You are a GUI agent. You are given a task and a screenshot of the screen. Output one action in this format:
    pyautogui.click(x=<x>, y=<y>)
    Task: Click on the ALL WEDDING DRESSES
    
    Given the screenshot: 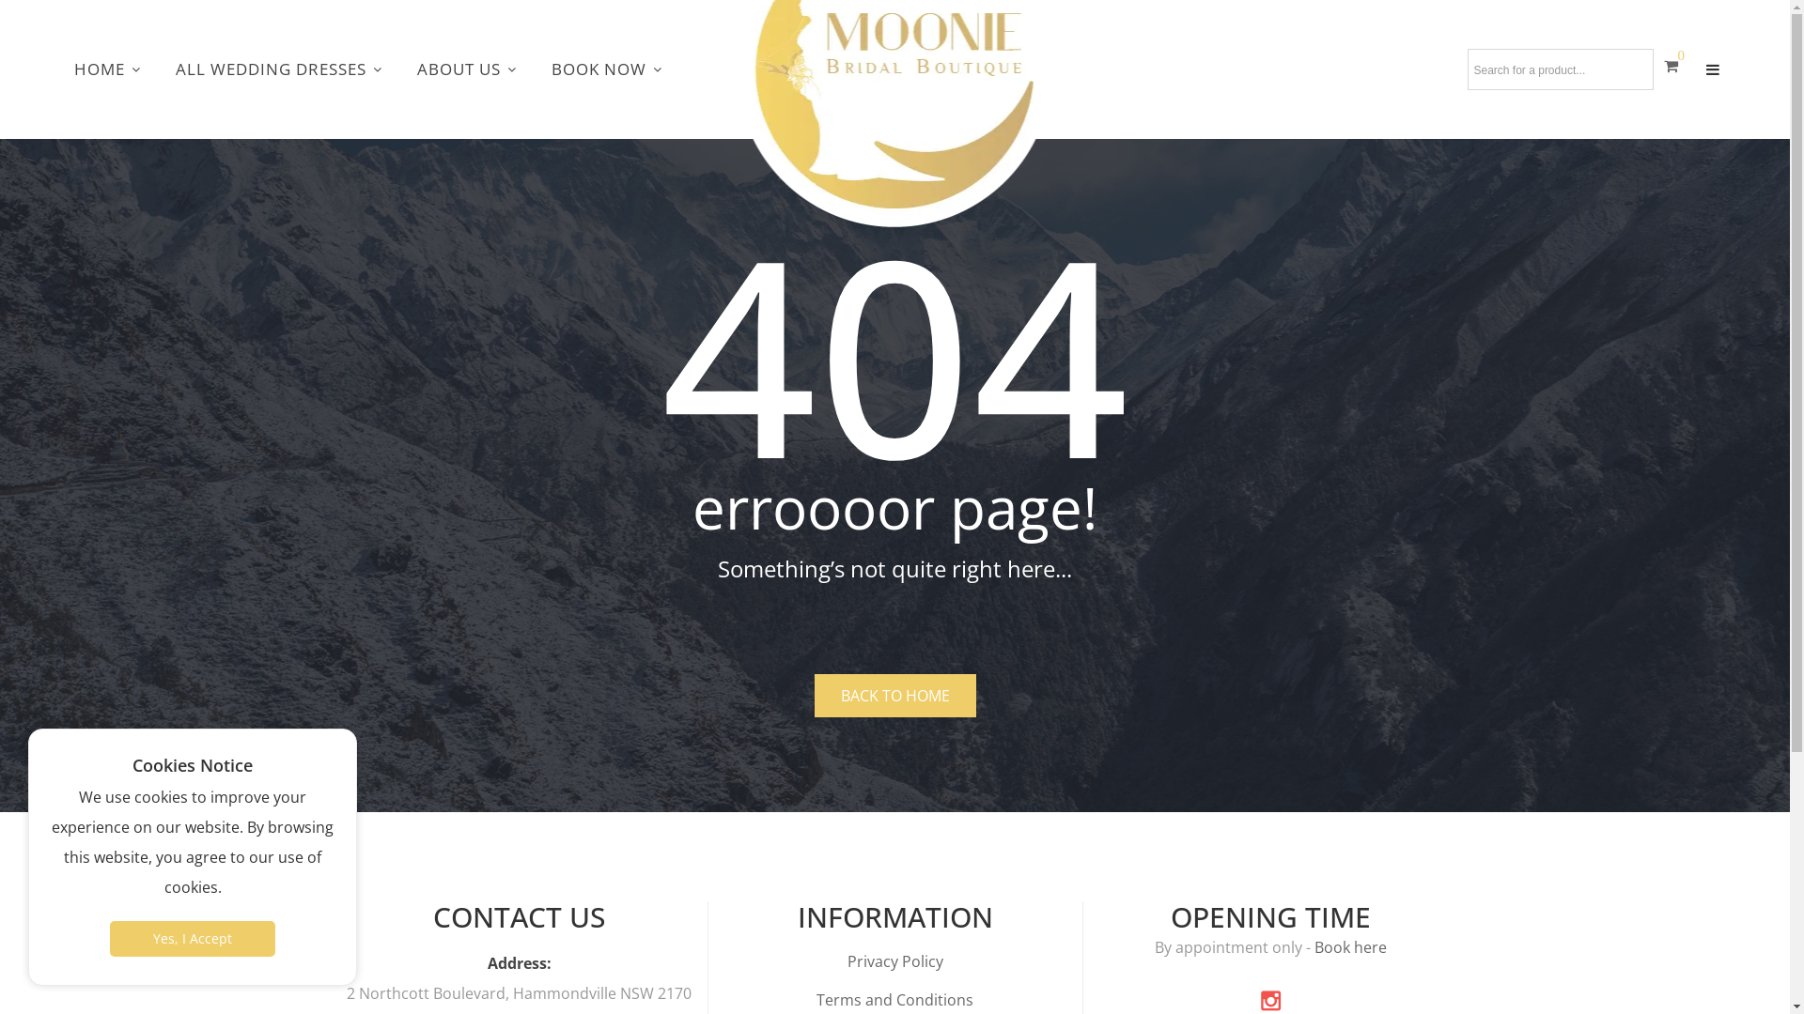 What is the action you would take?
    pyautogui.click(x=278, y=69)
    